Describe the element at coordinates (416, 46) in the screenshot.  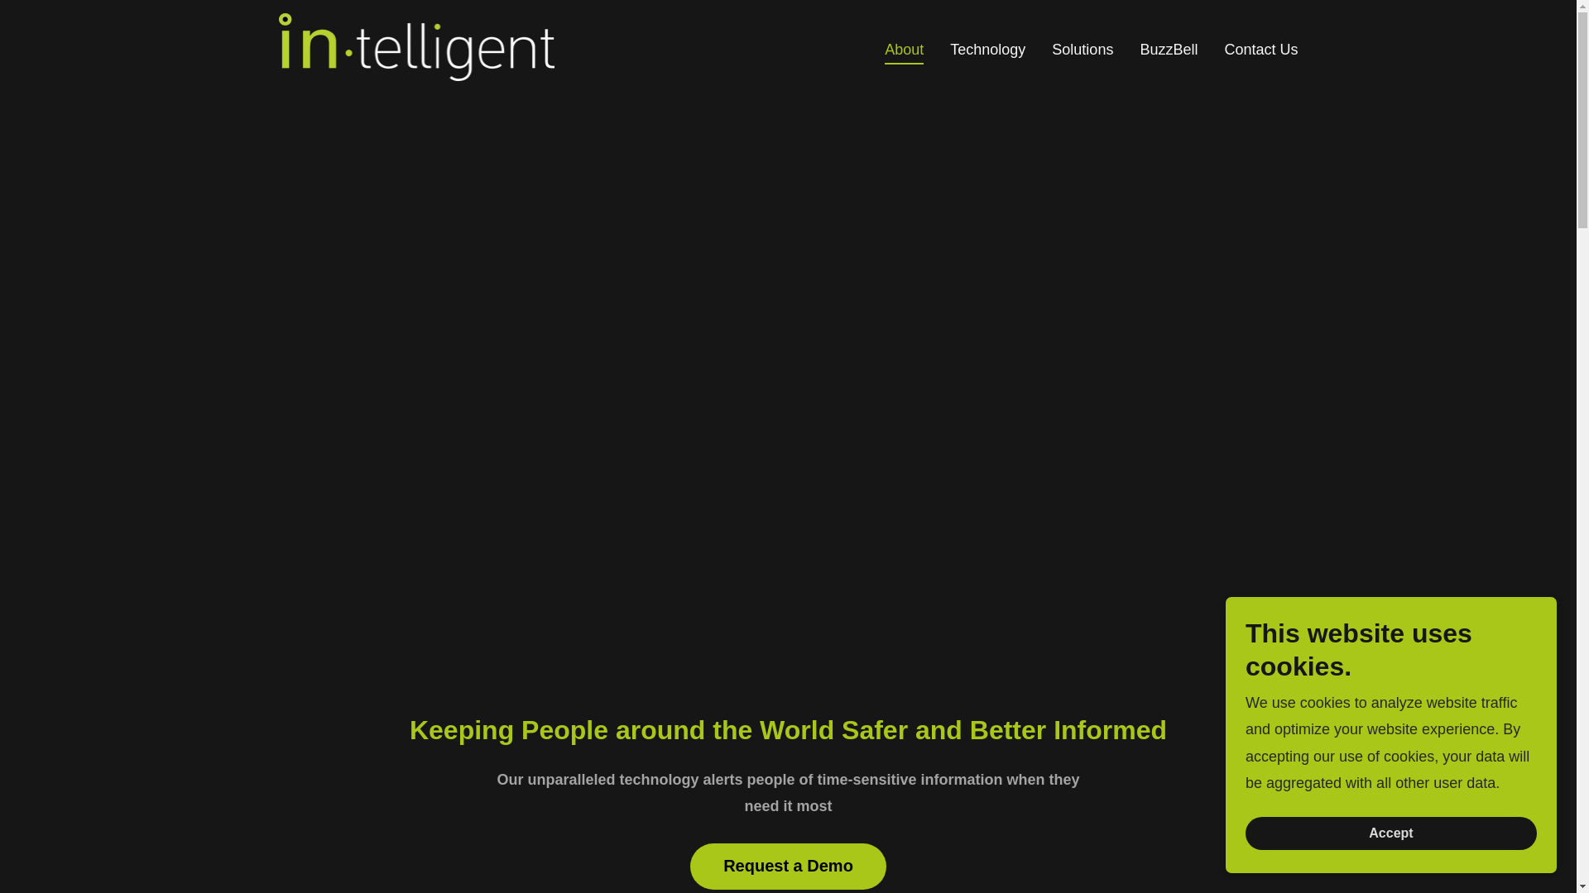
I see `In-telligent` at that location.